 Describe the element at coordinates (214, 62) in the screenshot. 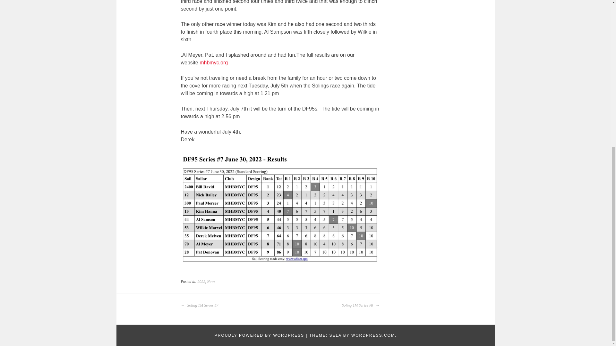

I see `mhbmyc.org` at that location.